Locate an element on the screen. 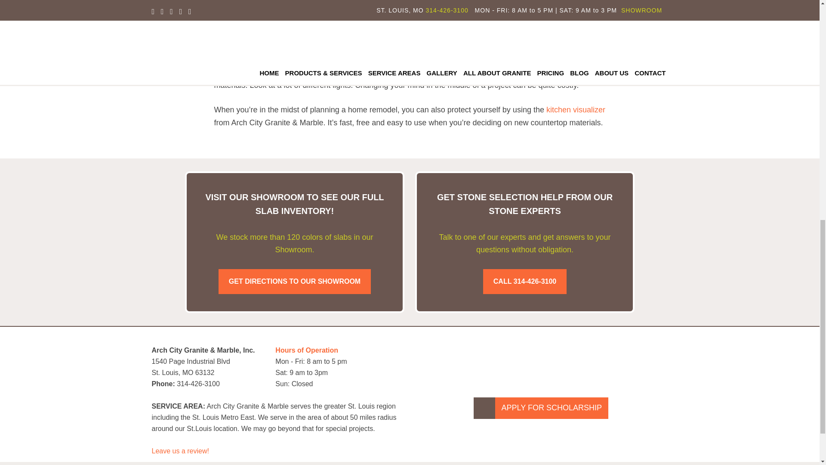 This screenshot has height=465, width=826. ofallon mo chamber of commerce is located at coordinates (509, 353).